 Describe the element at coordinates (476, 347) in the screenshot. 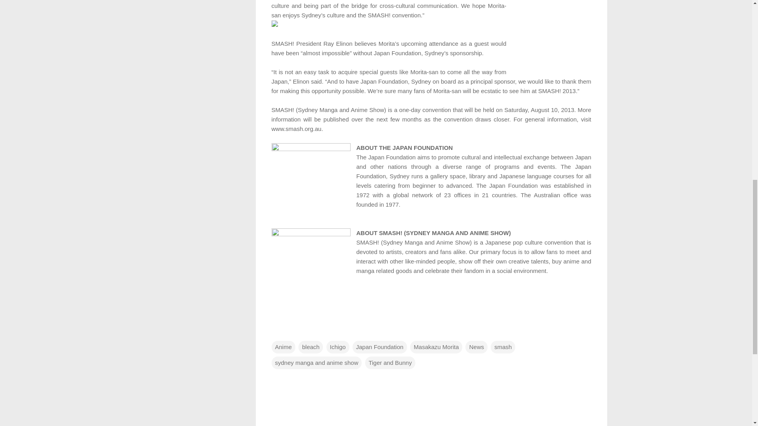

I see `News` at that location.